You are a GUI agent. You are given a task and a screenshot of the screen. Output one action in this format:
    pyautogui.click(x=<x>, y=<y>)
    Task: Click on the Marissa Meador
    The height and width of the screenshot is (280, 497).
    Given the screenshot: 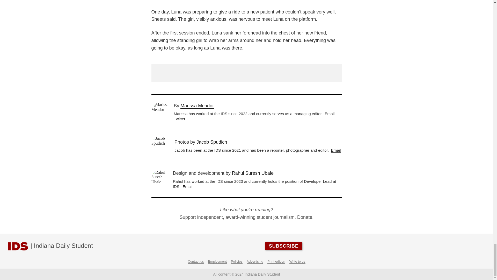 What is the action you would take?
    pyautogui.click(x=197, y=106)
    